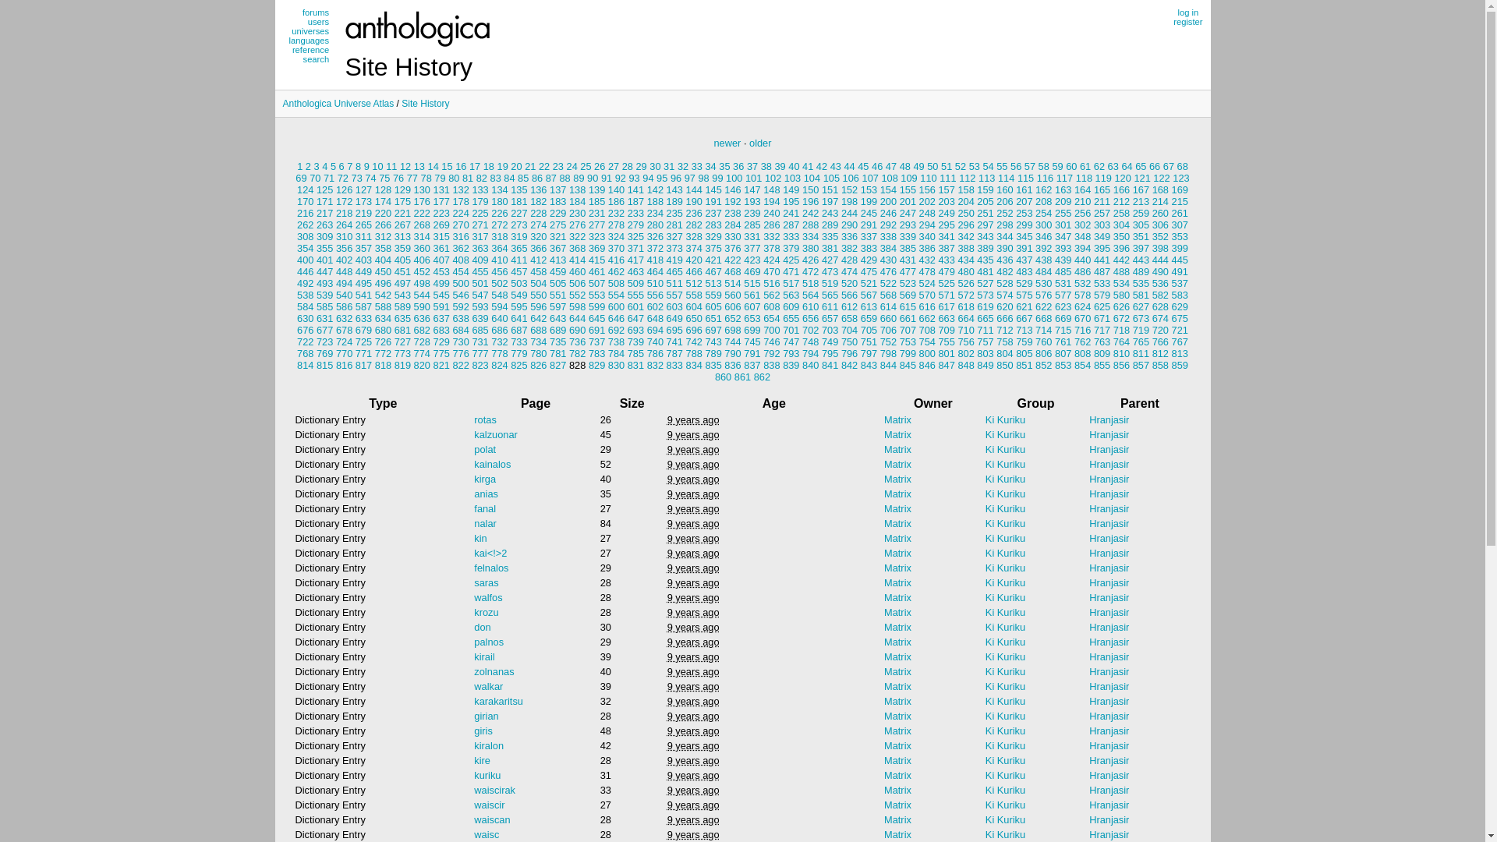 The height and width of the screenshot is (842, 1497). What do you see at coordinates (965, 190) in the screenshot?
I see `158` at bounding box center [965, 190].